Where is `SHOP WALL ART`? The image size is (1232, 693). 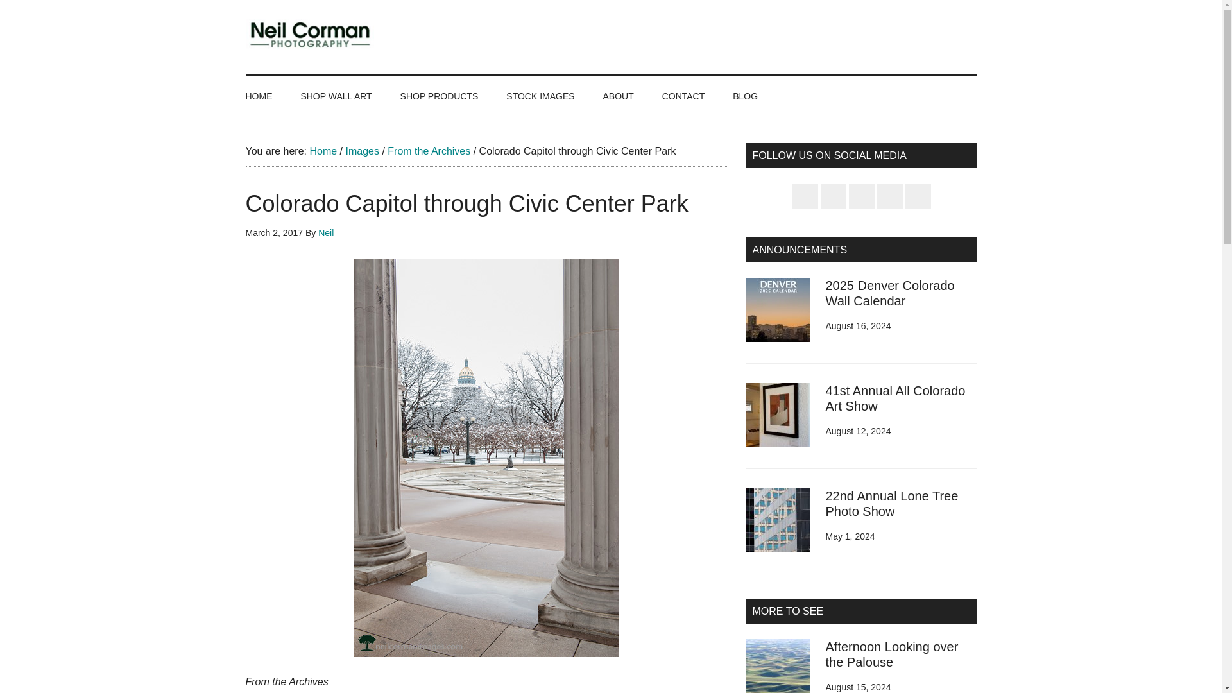
SHOP WALL ART is located at coordinates (336, 96).